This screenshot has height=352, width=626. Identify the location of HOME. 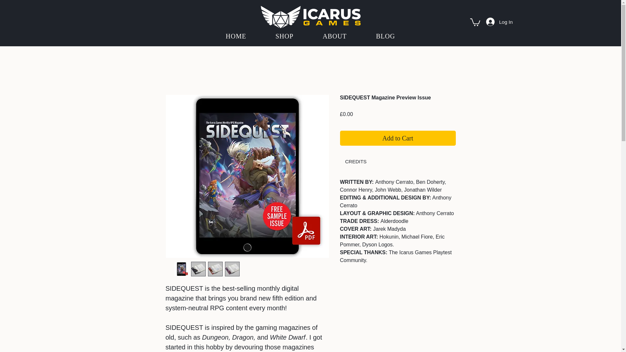
(236, 36).